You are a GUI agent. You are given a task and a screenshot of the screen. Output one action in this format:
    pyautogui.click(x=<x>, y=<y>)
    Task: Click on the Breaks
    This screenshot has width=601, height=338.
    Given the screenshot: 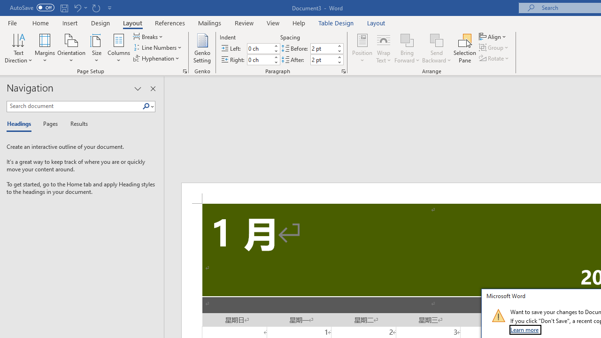 What is the action you would take?
    pyautogui.click(x=149, y=37)
    